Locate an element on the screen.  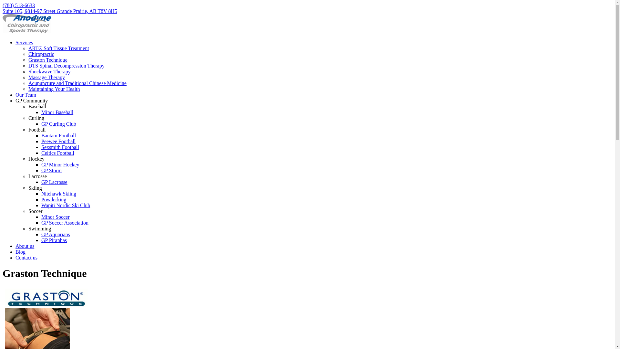
Contact us is located at coordinates (26, 258).